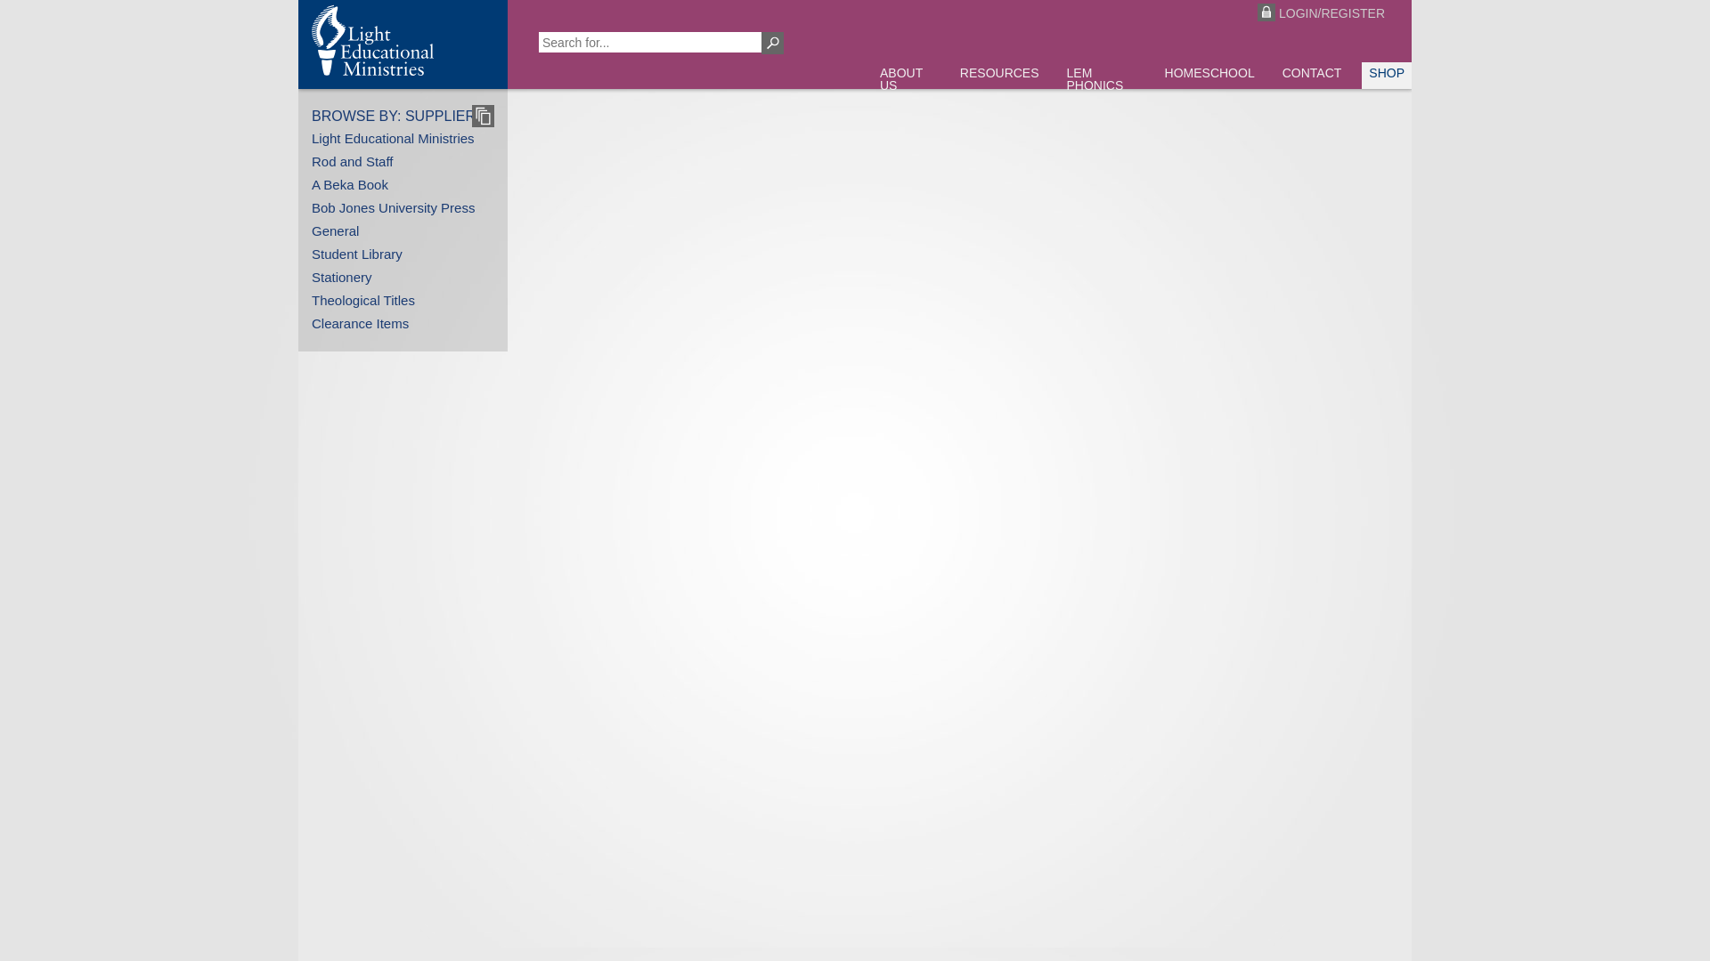 This screenshot has width=1710, height=961. Describe the element at coordinates (1103, 82) in the screenshot. I see `LEM PHONICS` at that location.